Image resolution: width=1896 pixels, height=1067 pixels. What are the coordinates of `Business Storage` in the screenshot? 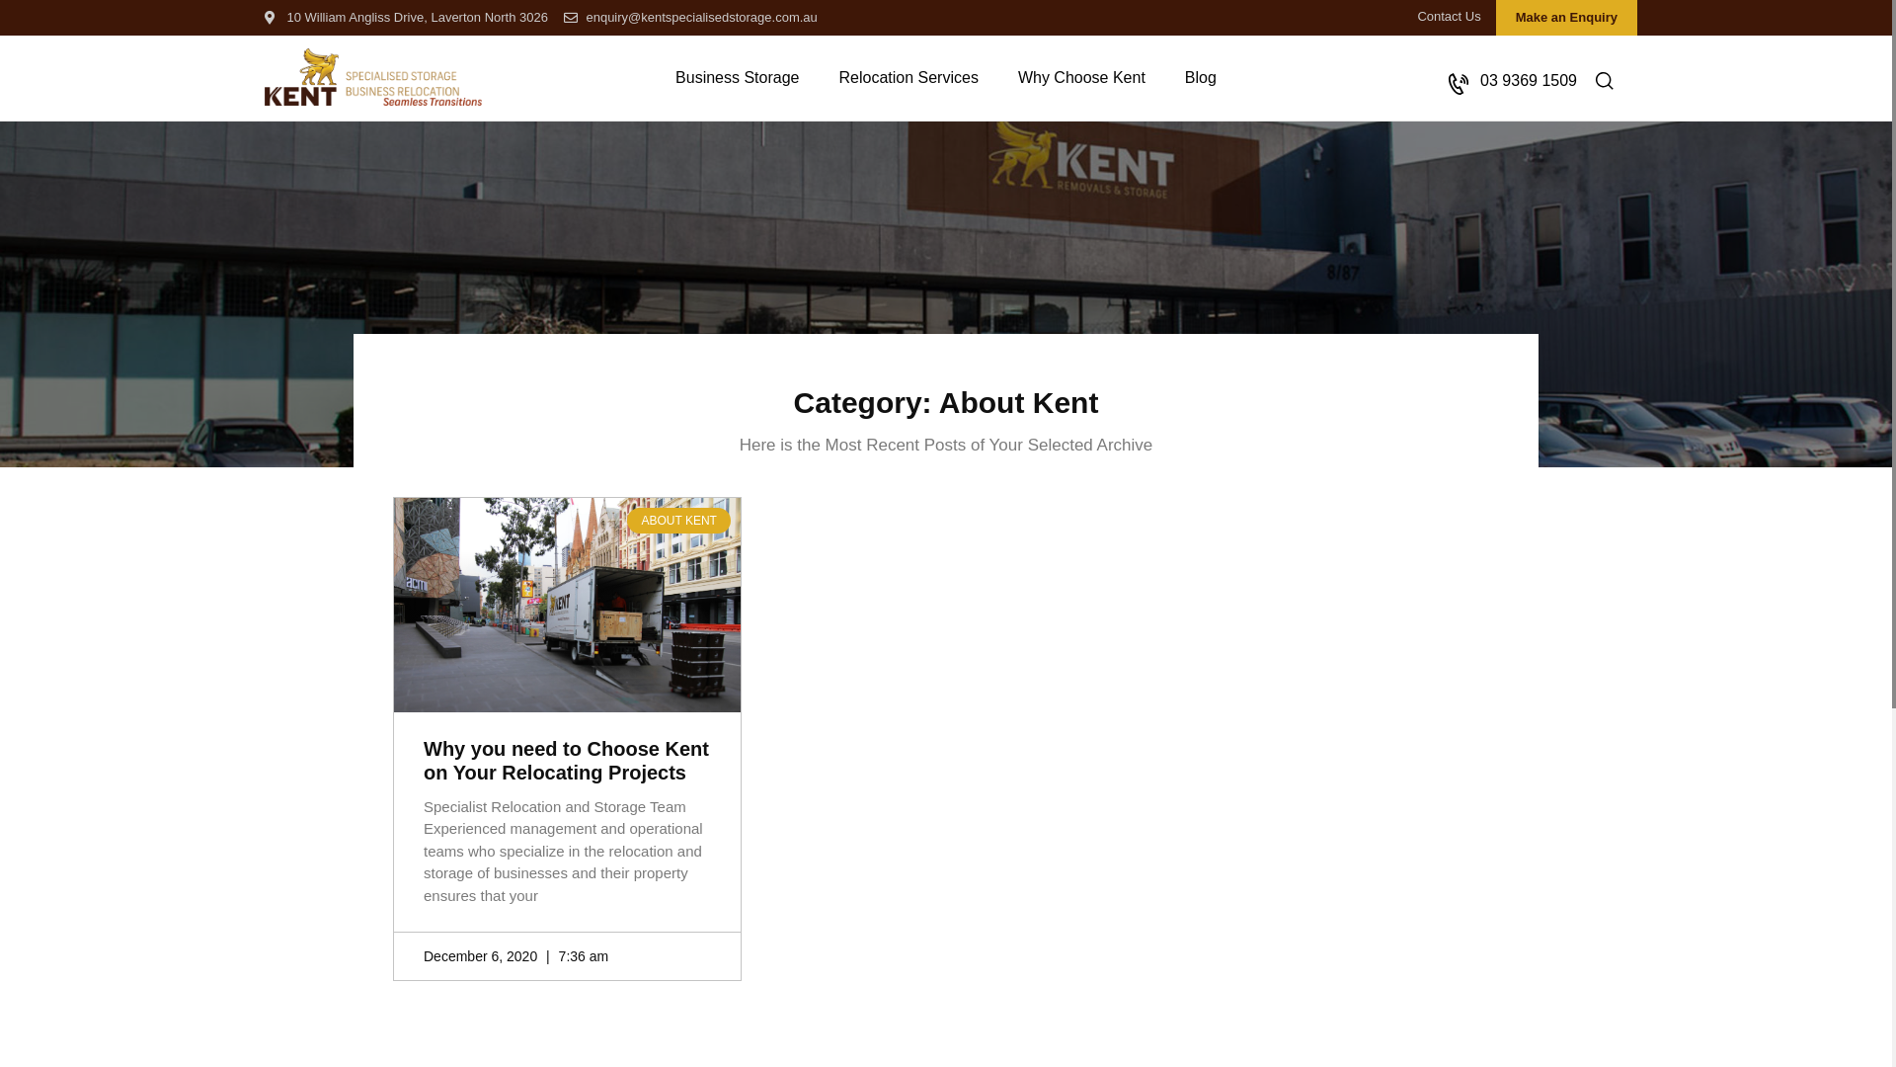 It's located at (737, 78).